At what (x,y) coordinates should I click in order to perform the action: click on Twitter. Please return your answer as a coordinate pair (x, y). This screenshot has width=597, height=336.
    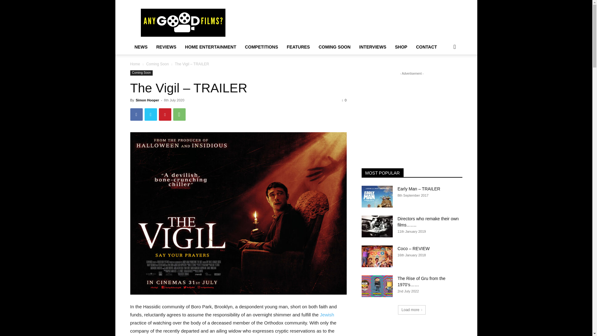
    Looking at the image, I should click on (150, 114).